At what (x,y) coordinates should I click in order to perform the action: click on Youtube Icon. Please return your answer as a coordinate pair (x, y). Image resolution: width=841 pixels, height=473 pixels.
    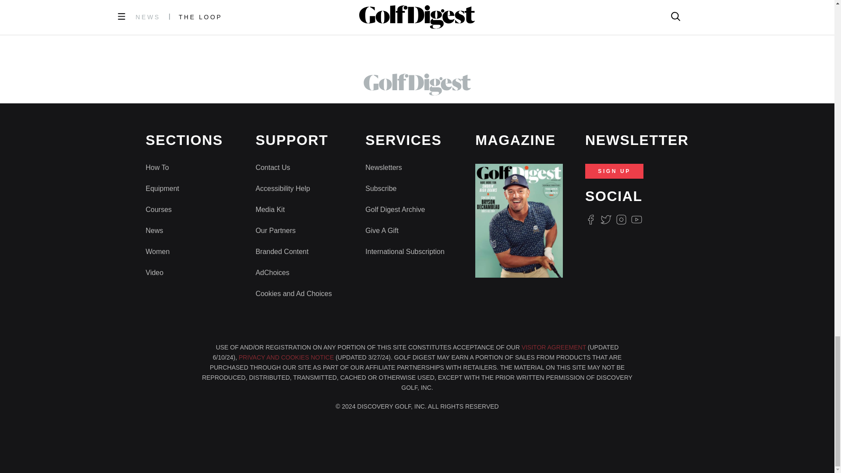
    Looking at the image, I should click on (637, 220).